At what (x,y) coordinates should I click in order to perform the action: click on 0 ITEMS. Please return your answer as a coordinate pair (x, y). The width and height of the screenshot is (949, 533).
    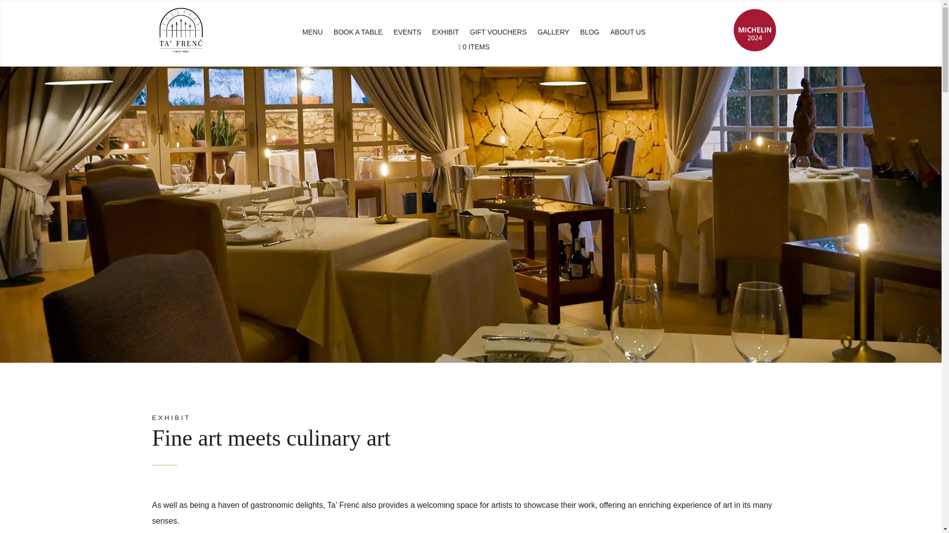
    Looking at the image, I should click on (474, 49).